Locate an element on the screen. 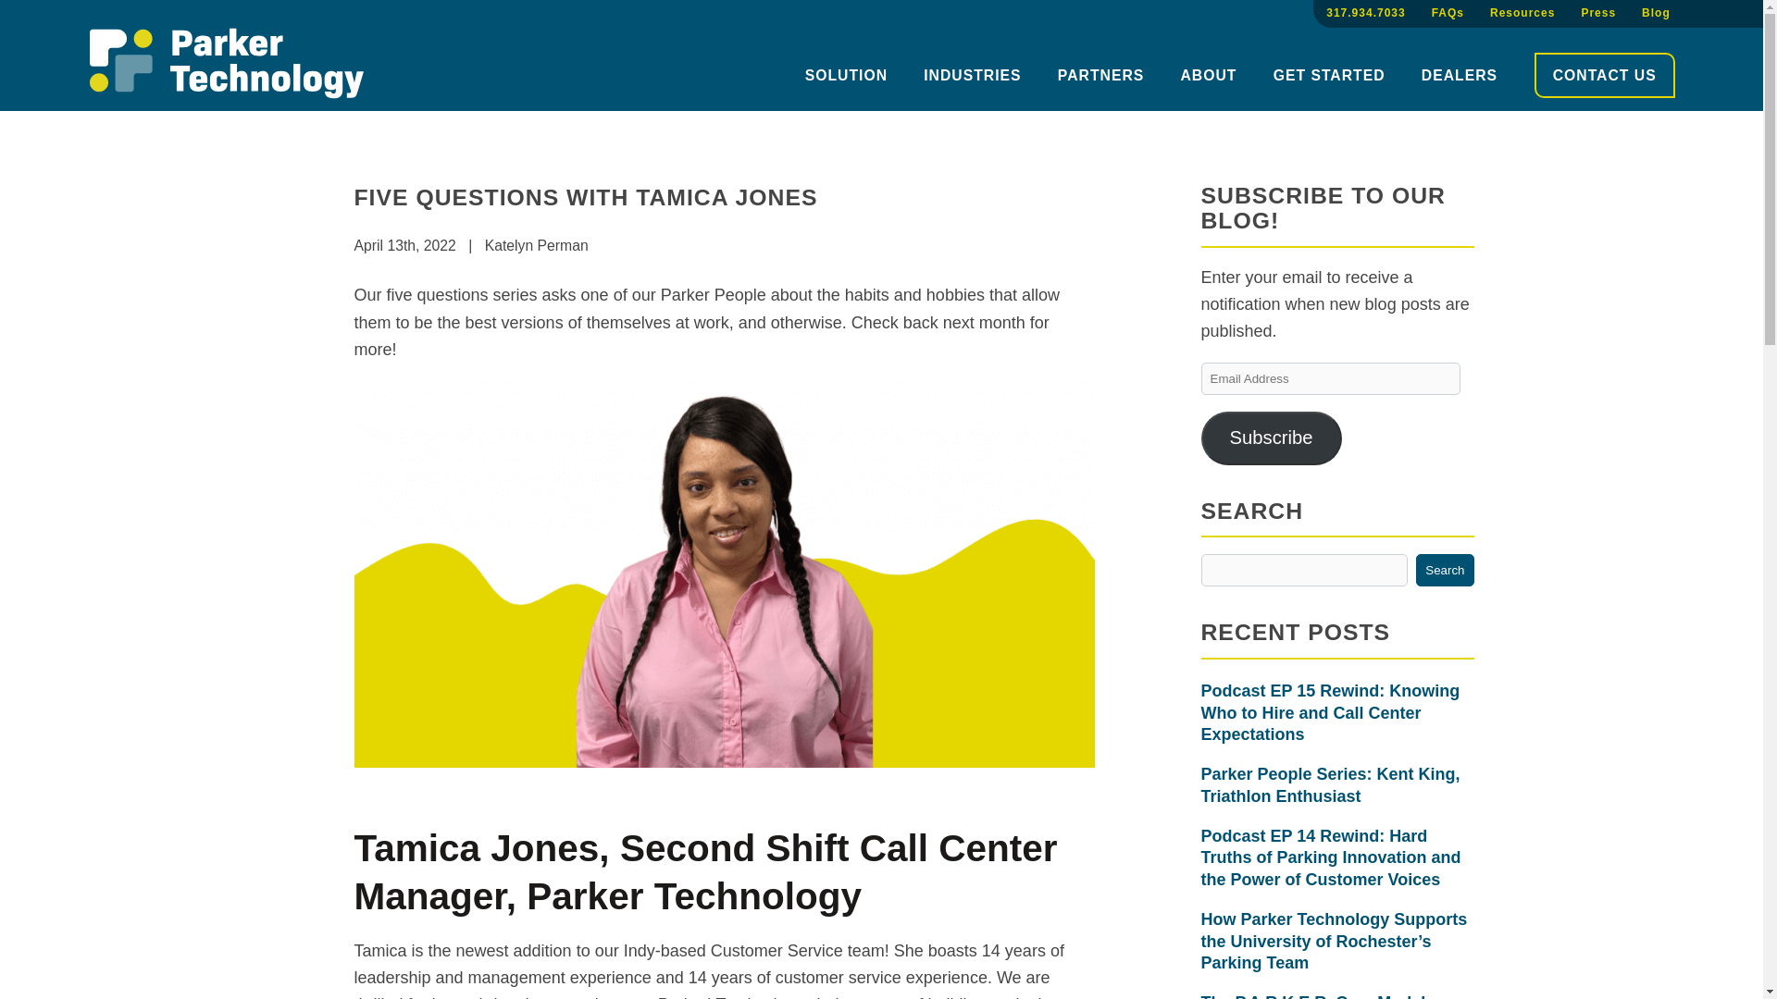 This screenshot has height=999, width=1777. CONTACT US is located at coordinates (1605, 76).